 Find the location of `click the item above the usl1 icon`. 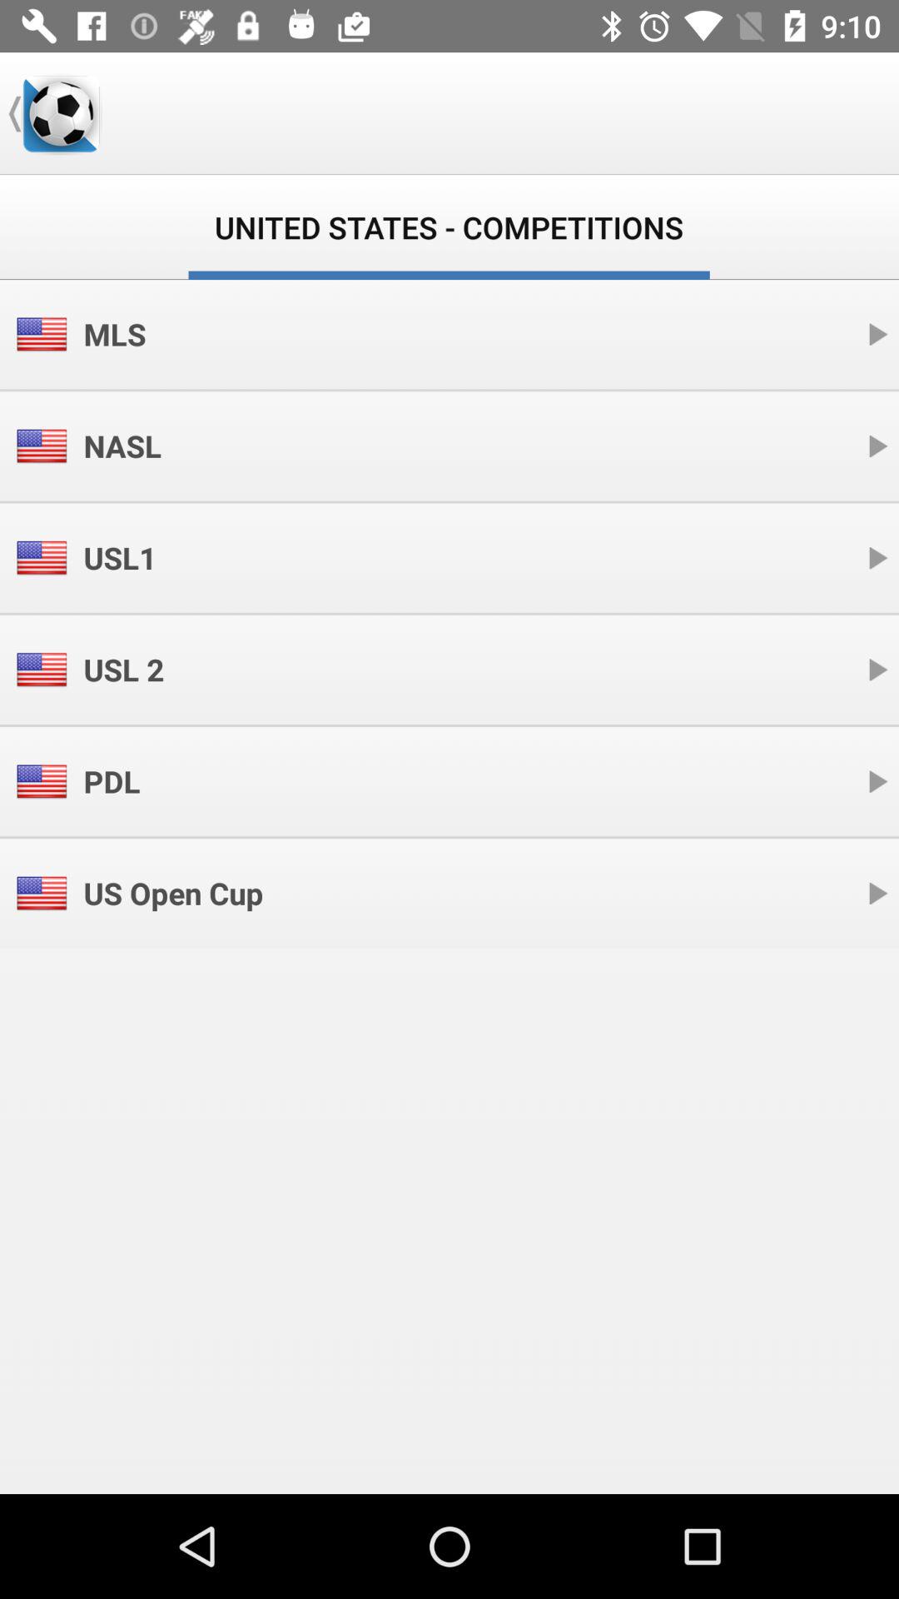

click the item above the usl1 icon is located at coordinates (122, 446).